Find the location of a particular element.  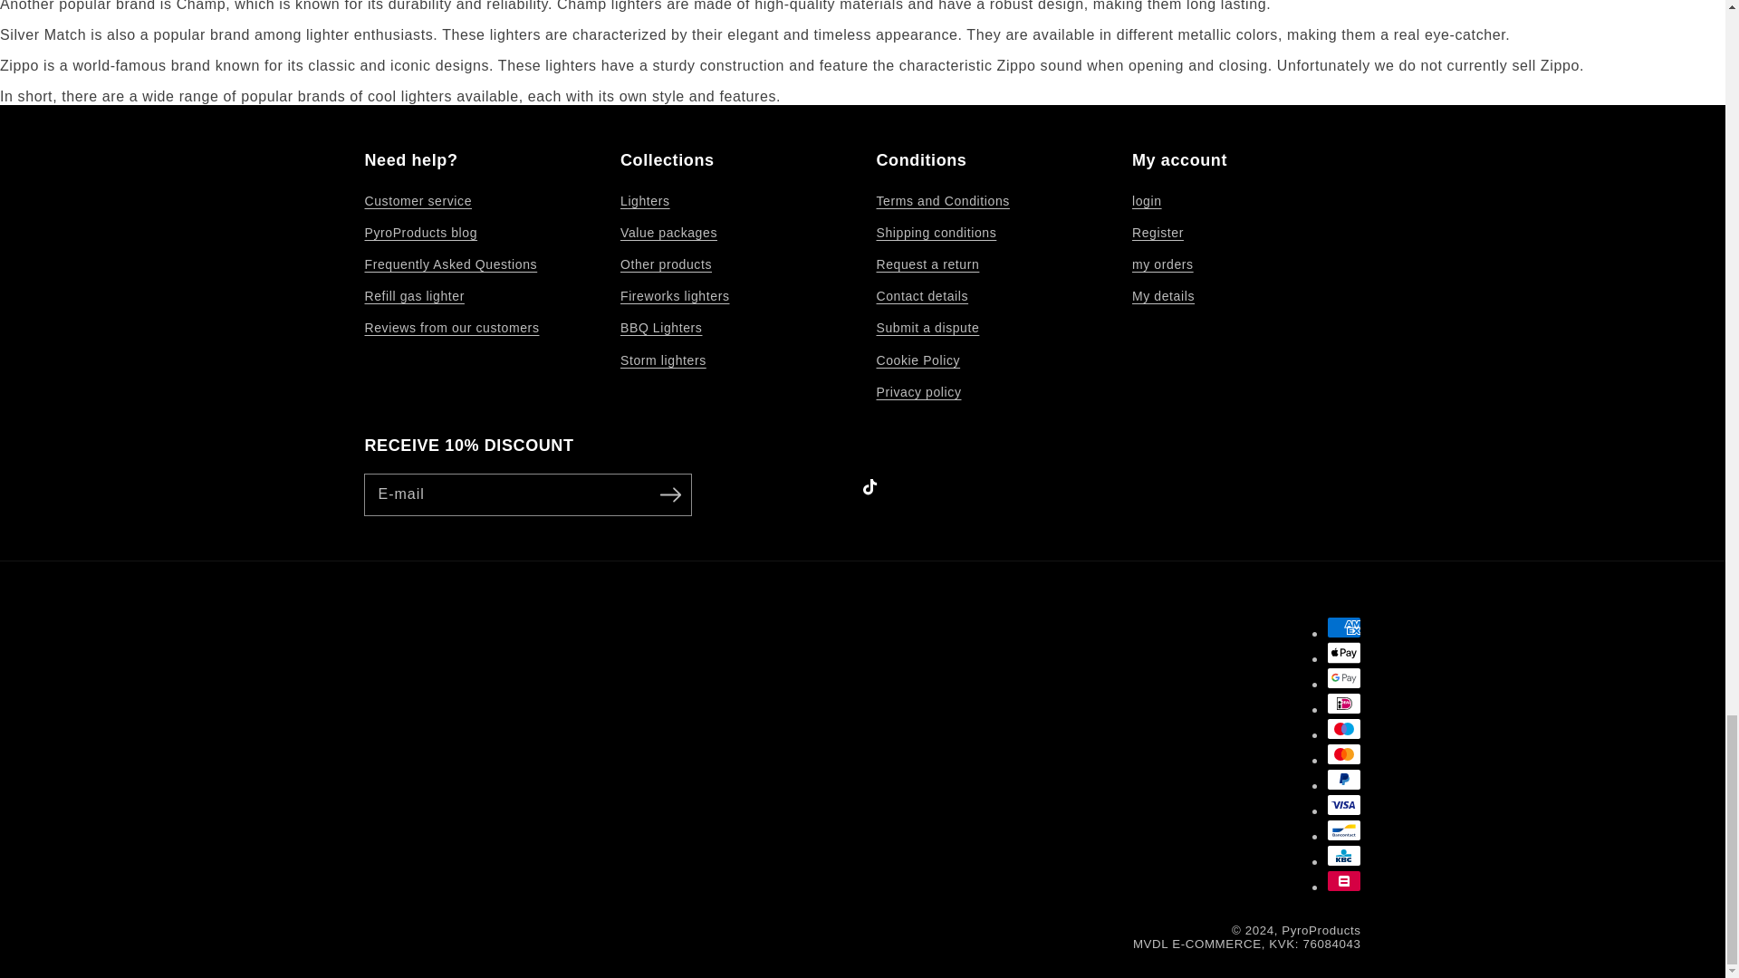

PayPal is located at coordinates (1342, 779).